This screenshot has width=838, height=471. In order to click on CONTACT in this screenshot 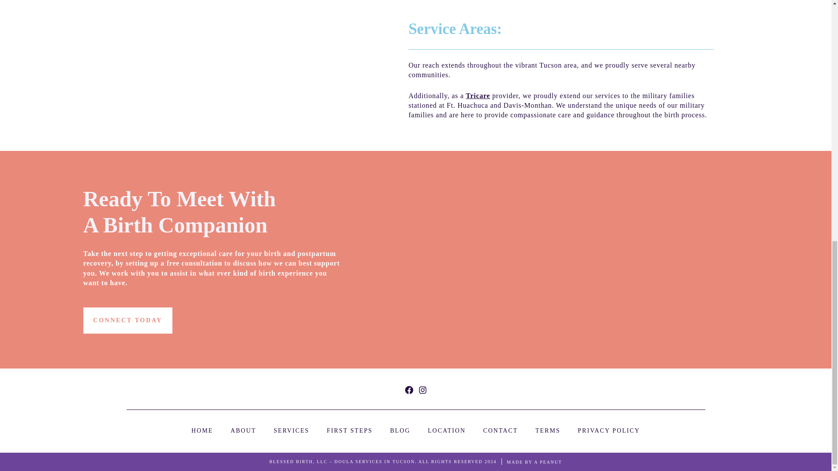, I will do `click(500, 430)`.